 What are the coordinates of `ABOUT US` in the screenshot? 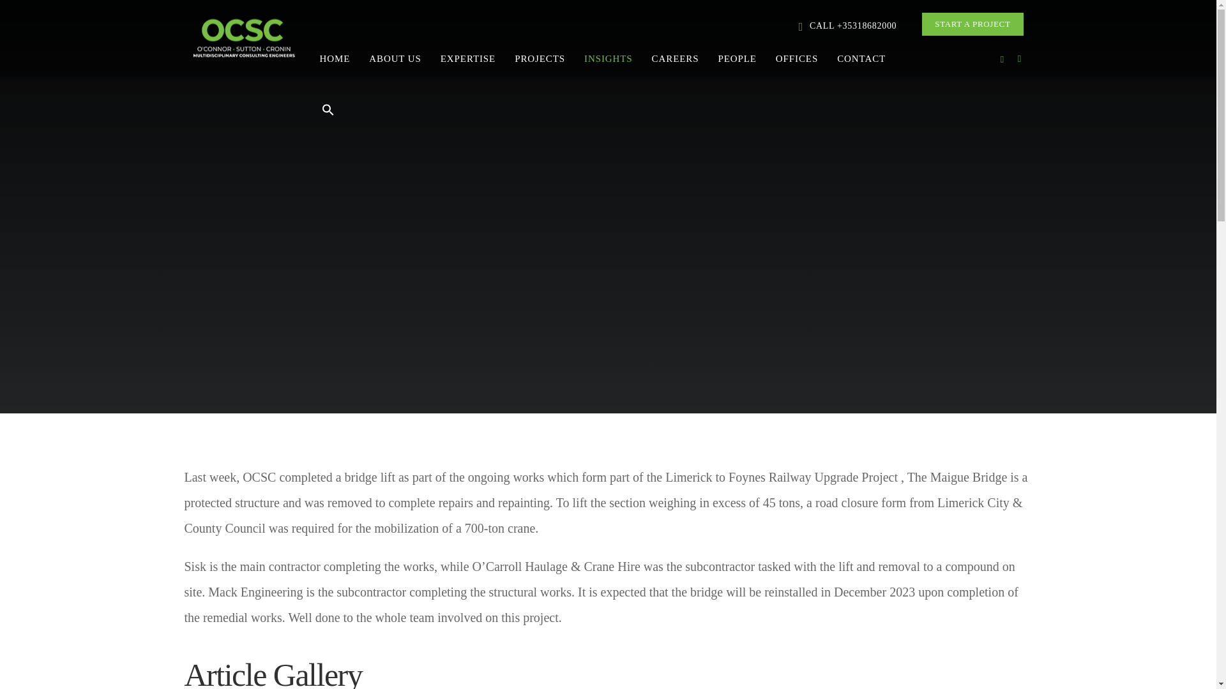 It's located at (395, 57).